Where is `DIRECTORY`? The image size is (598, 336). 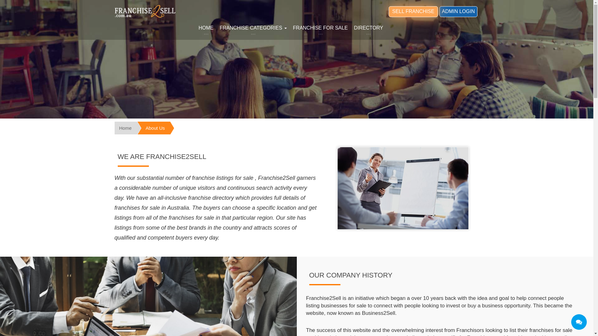 DIRECTORY is located at coordinates (369, 29).